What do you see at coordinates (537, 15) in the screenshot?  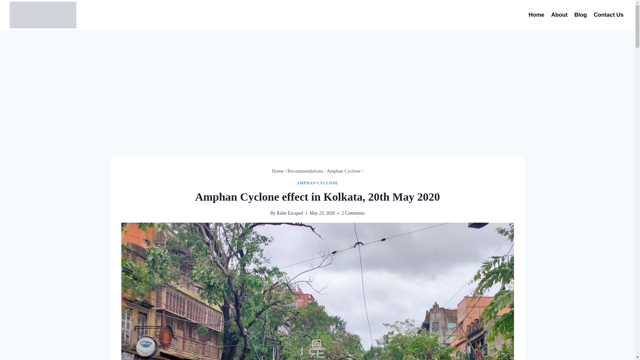 I see `Home` at bounding box center [537, 15].